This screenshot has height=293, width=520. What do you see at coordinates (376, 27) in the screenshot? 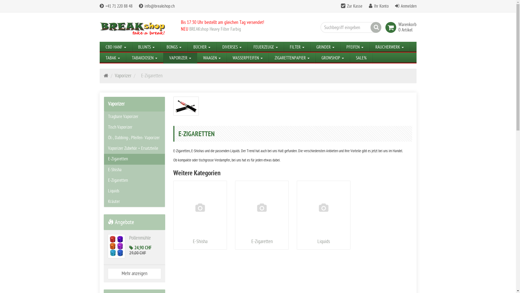
I see `Suchen` at bounding box center [376, 27].